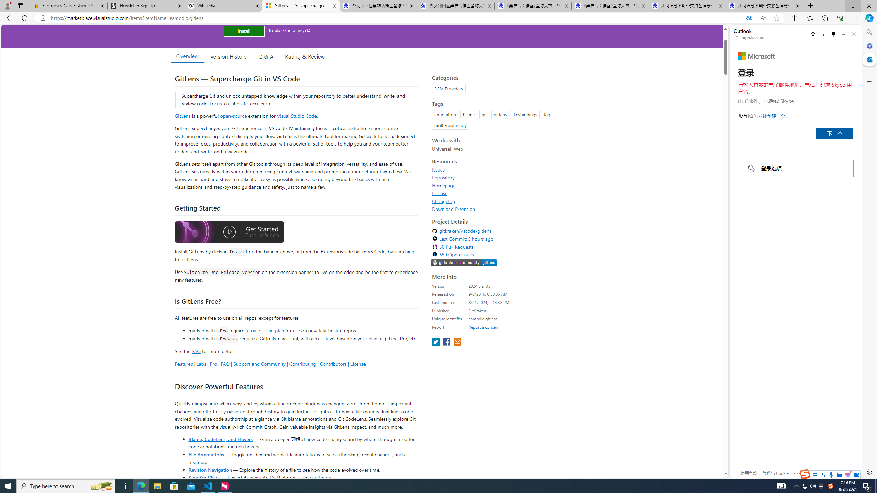  Describe the element at coordinates (303, 364) in the screenshot. I see `Contributing` at that location.